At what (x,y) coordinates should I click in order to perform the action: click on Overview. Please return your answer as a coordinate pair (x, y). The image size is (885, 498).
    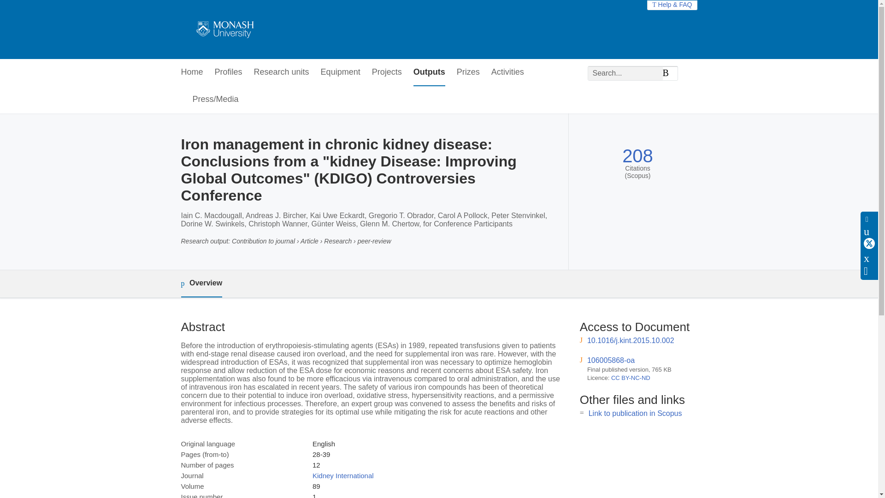
    Looking at the image, I should click on (201, 284).